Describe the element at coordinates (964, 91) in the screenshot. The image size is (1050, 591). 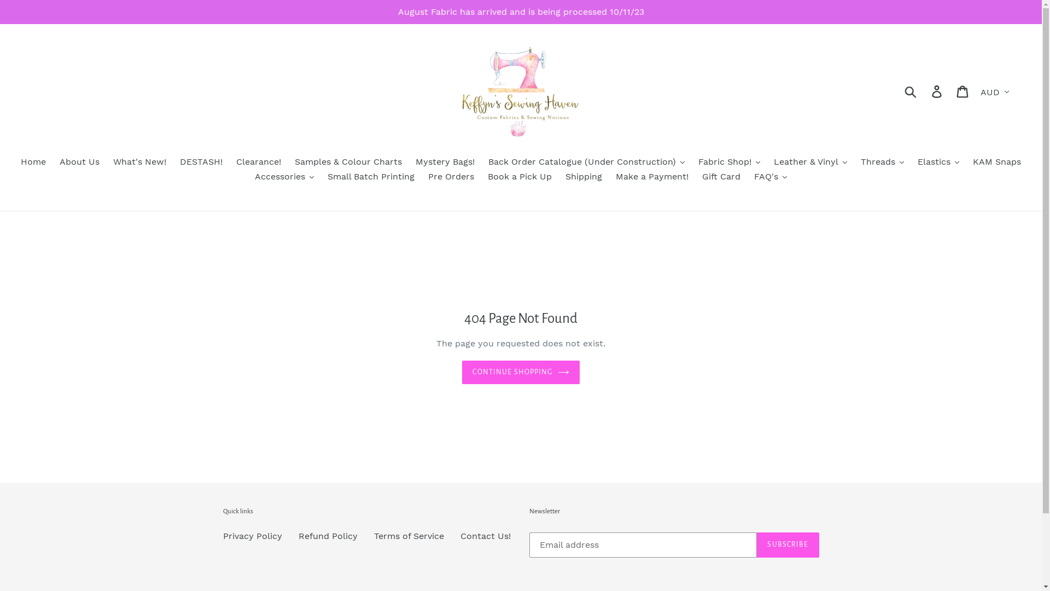
I see `Cart` at that location.